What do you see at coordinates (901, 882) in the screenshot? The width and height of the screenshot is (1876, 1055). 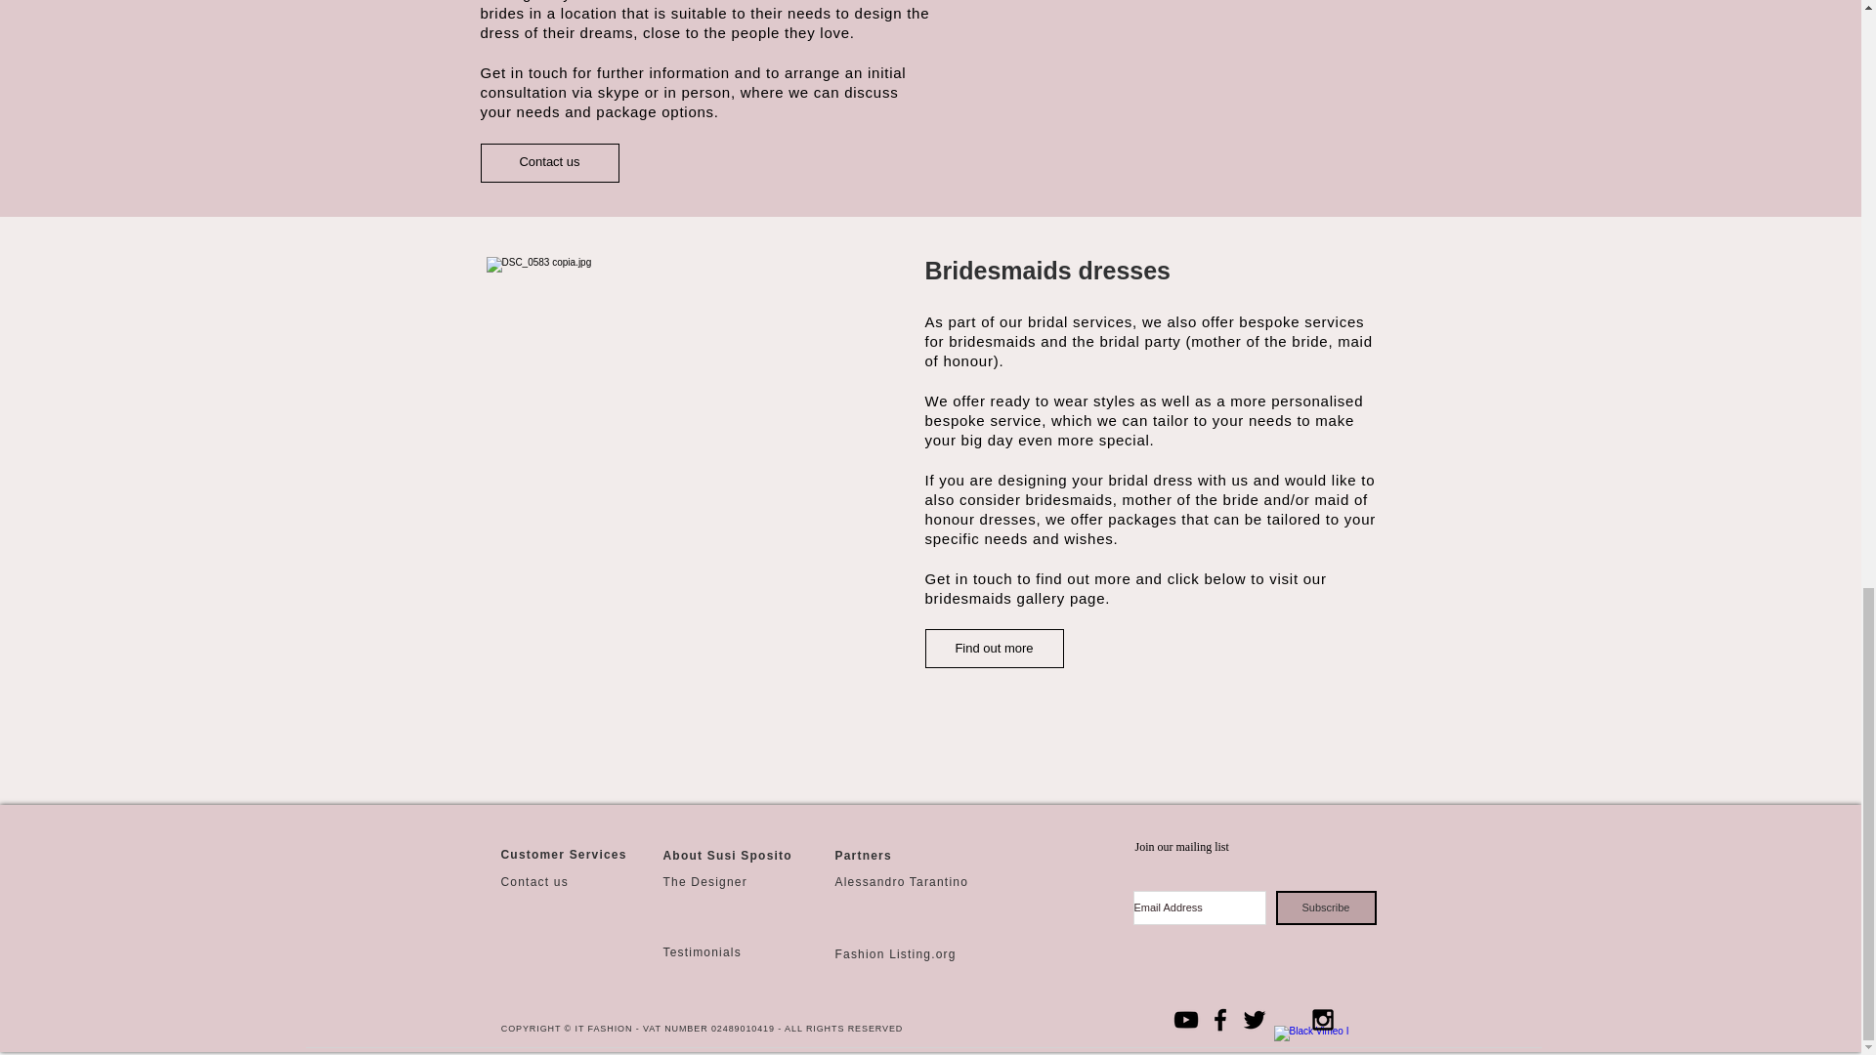 I see `Alessandro Tarantino` at bounding box center [901, 882].